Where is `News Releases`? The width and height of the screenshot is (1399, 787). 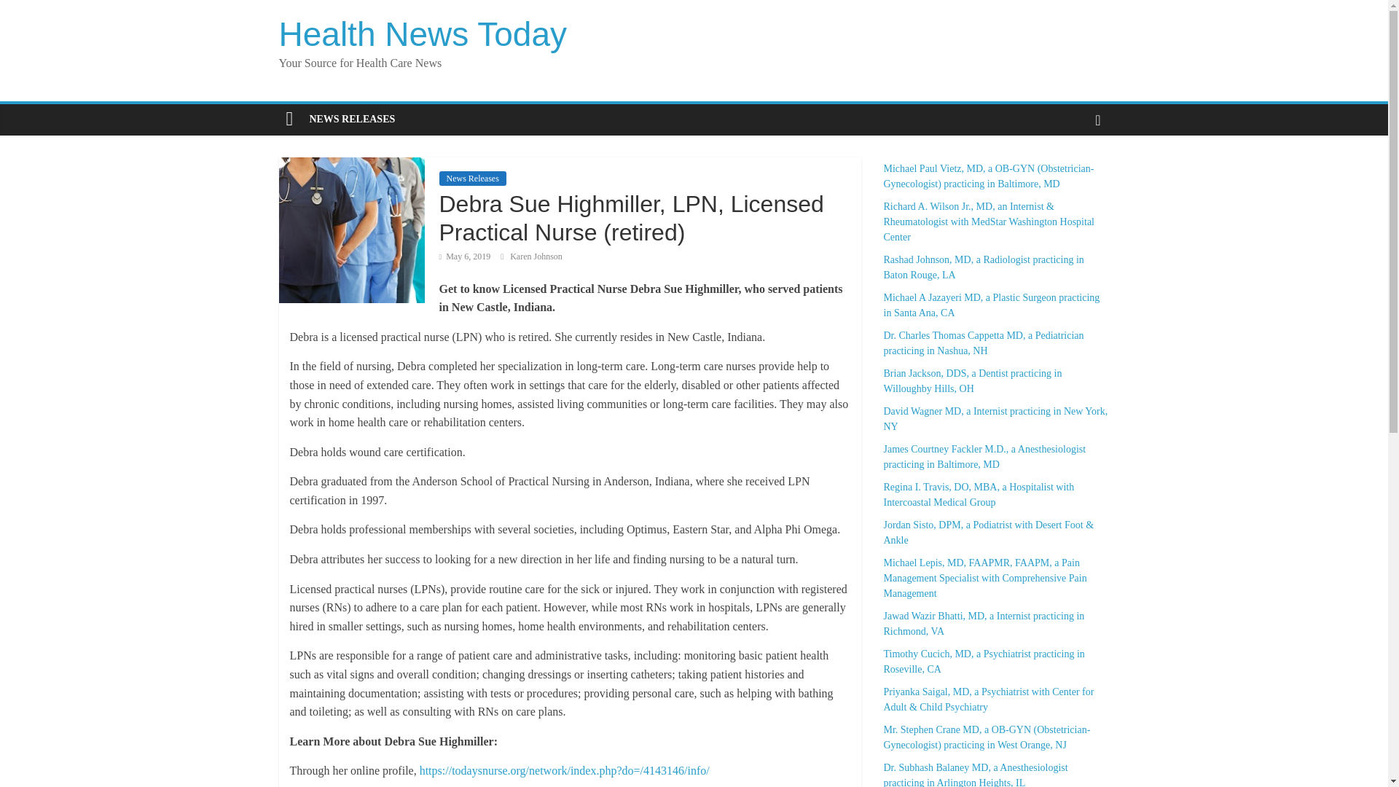
News Releases is located at coordinates (472, 178).